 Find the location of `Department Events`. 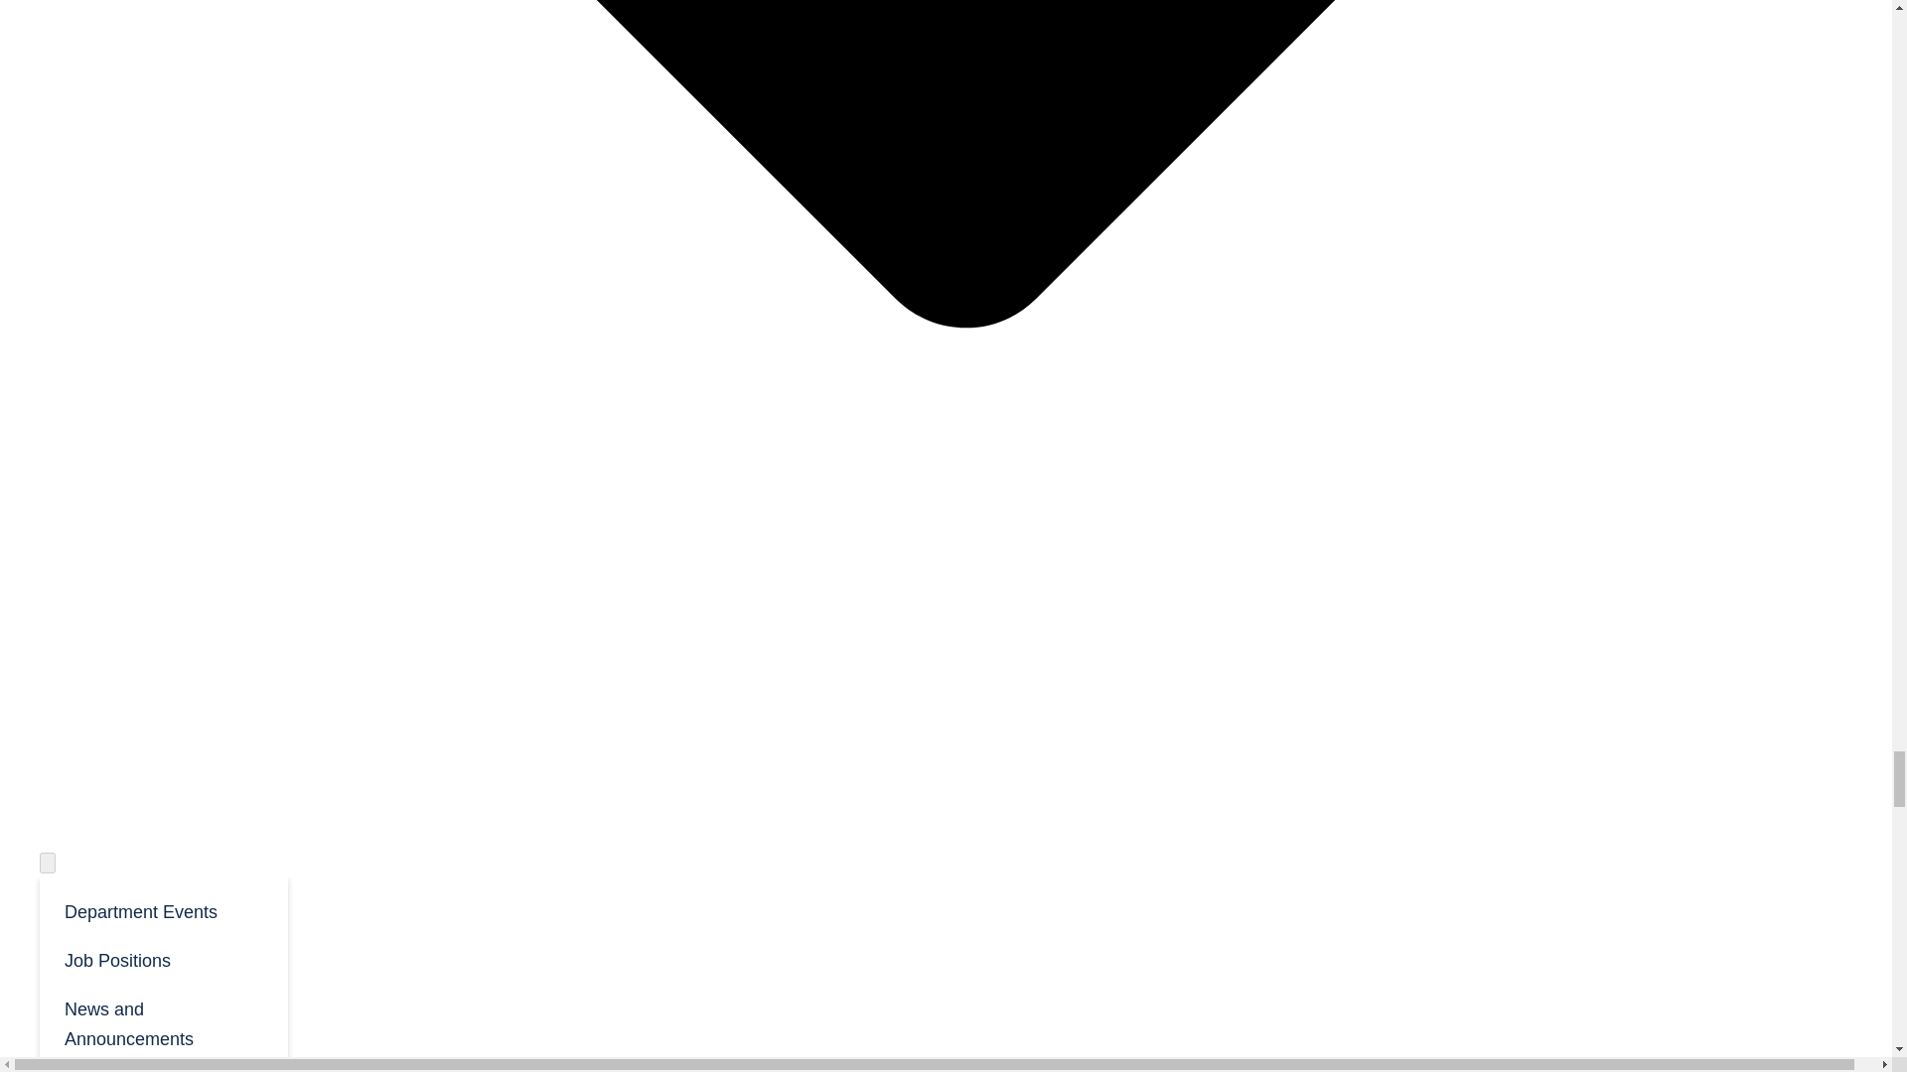

Department Events is located at coordinates (163, 910).